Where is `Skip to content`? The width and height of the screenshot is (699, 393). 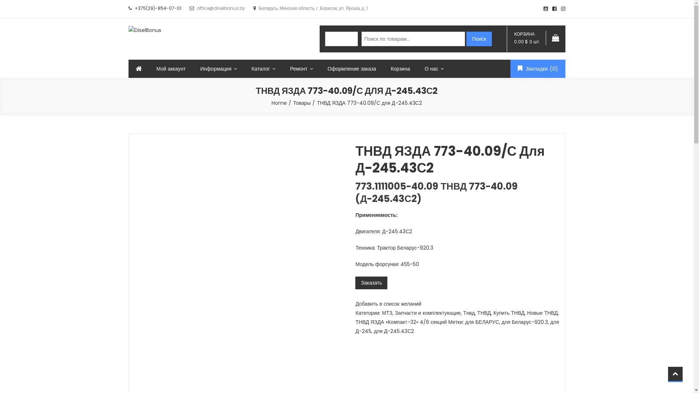 Skip to content is located at coordinates (0, 0).